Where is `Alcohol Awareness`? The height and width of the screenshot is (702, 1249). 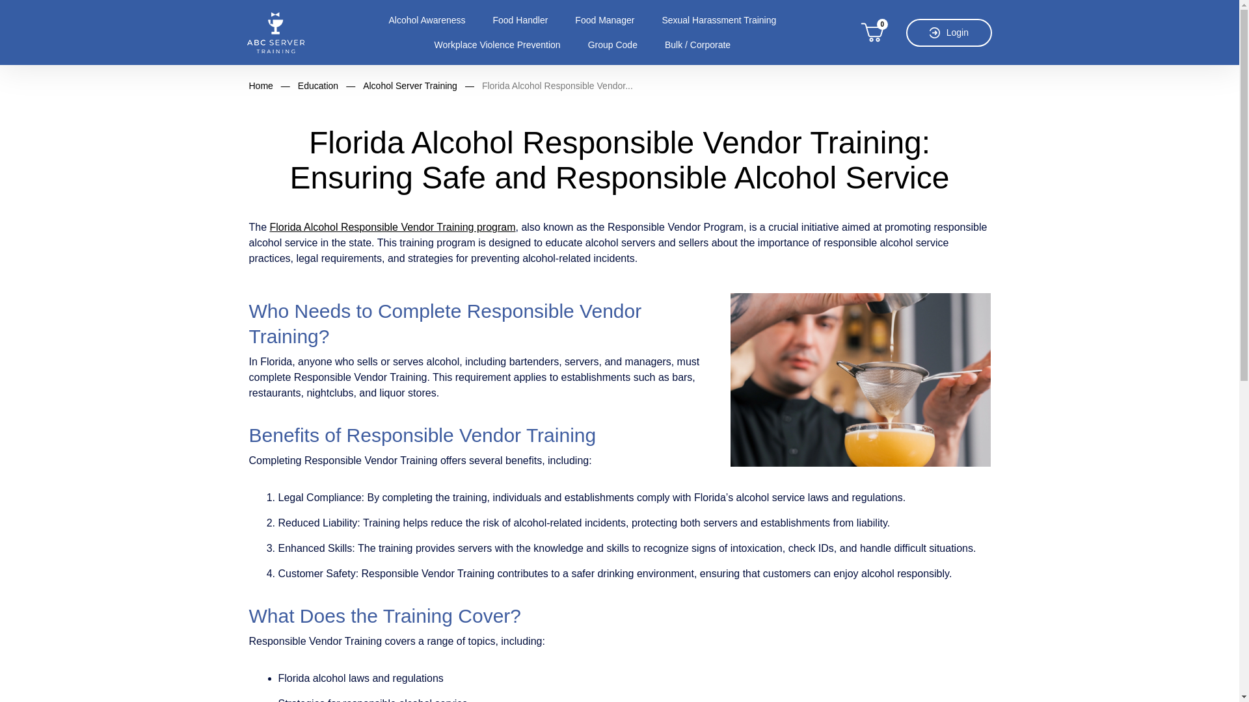
Alcohol Awareness is located at coordinates (427, 20).